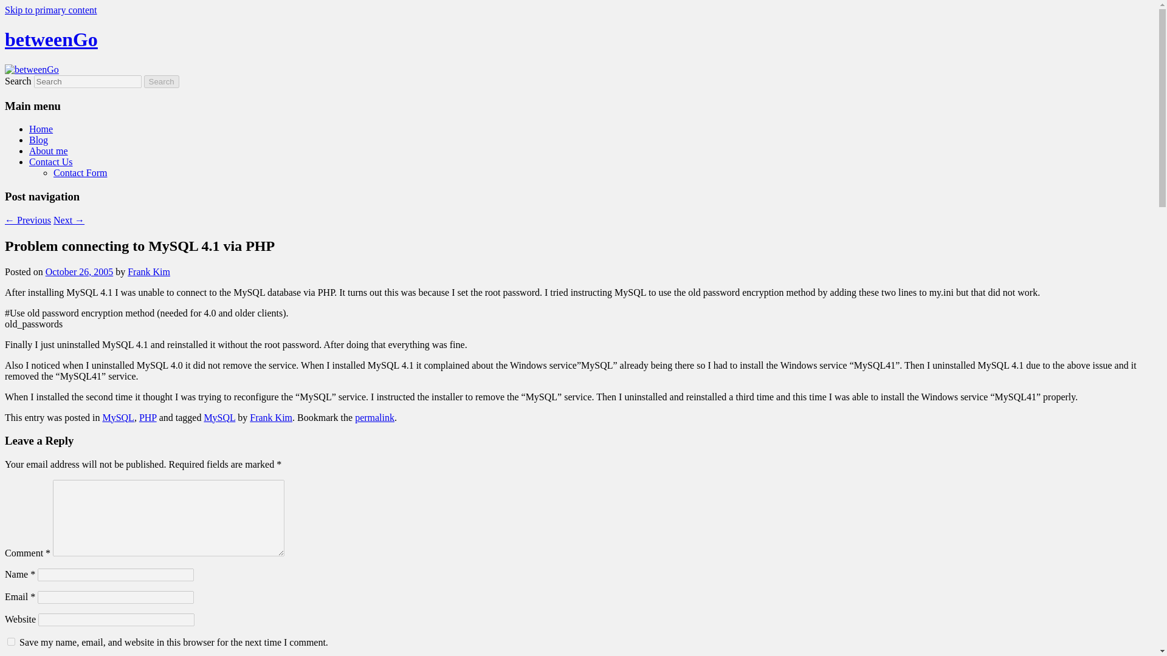 The image size is (1167, 656). I want to click on Contact Form, so click(80, 173).